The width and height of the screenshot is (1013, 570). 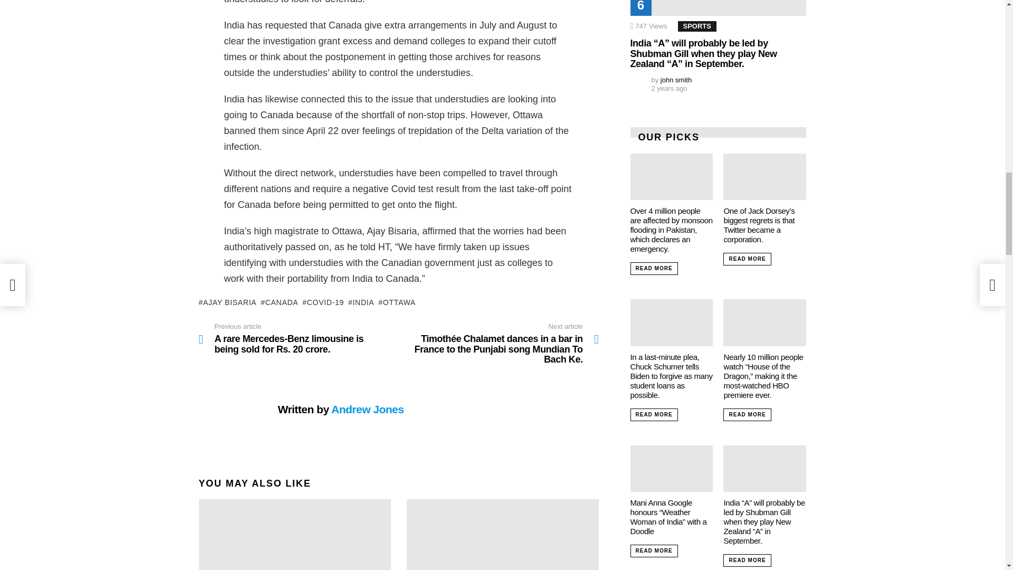 What do you see at coordinates (397, 302) in the screenshot?
I see `OTTAWA` at bounding box center [397, 302].